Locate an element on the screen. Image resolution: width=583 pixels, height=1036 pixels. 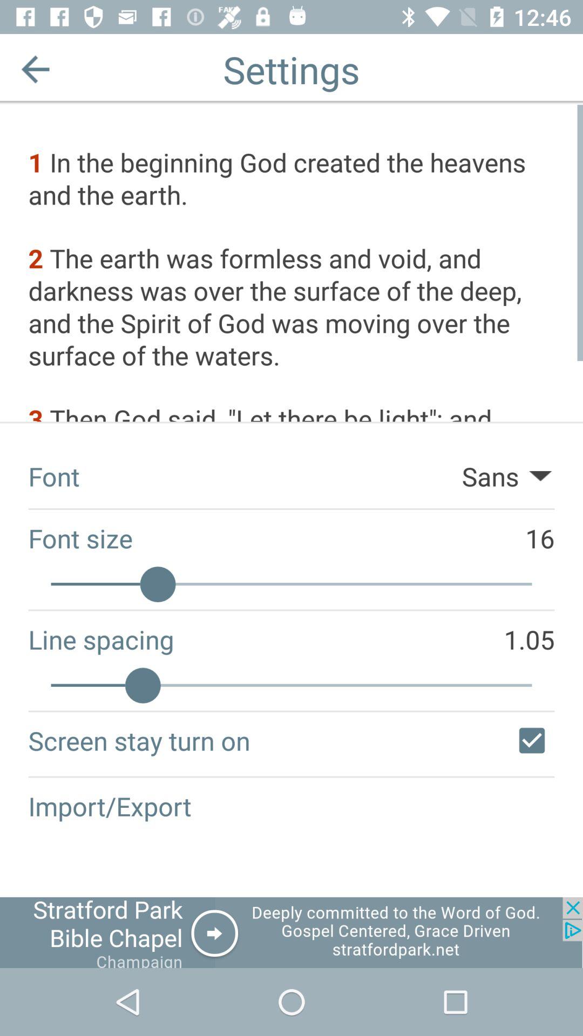
toggle screen stay turn on/off is located at coordinates (532, 740).